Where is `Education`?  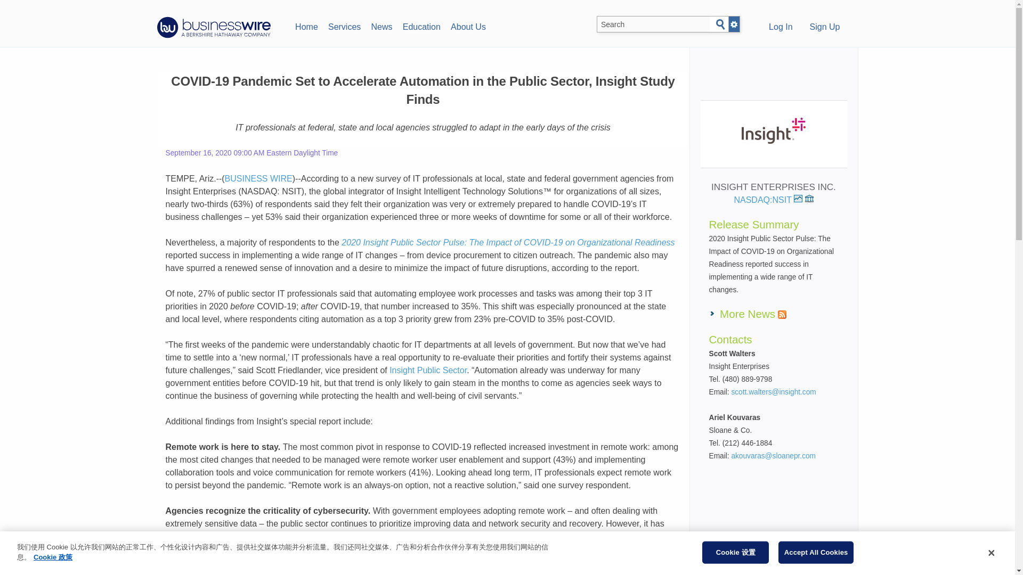
Education is located at coordinates (421, 26).